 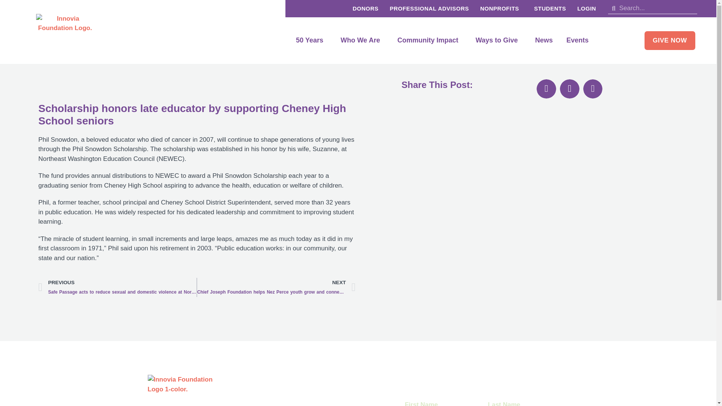 I want to click on DONORS, so click(x=366, y=9).